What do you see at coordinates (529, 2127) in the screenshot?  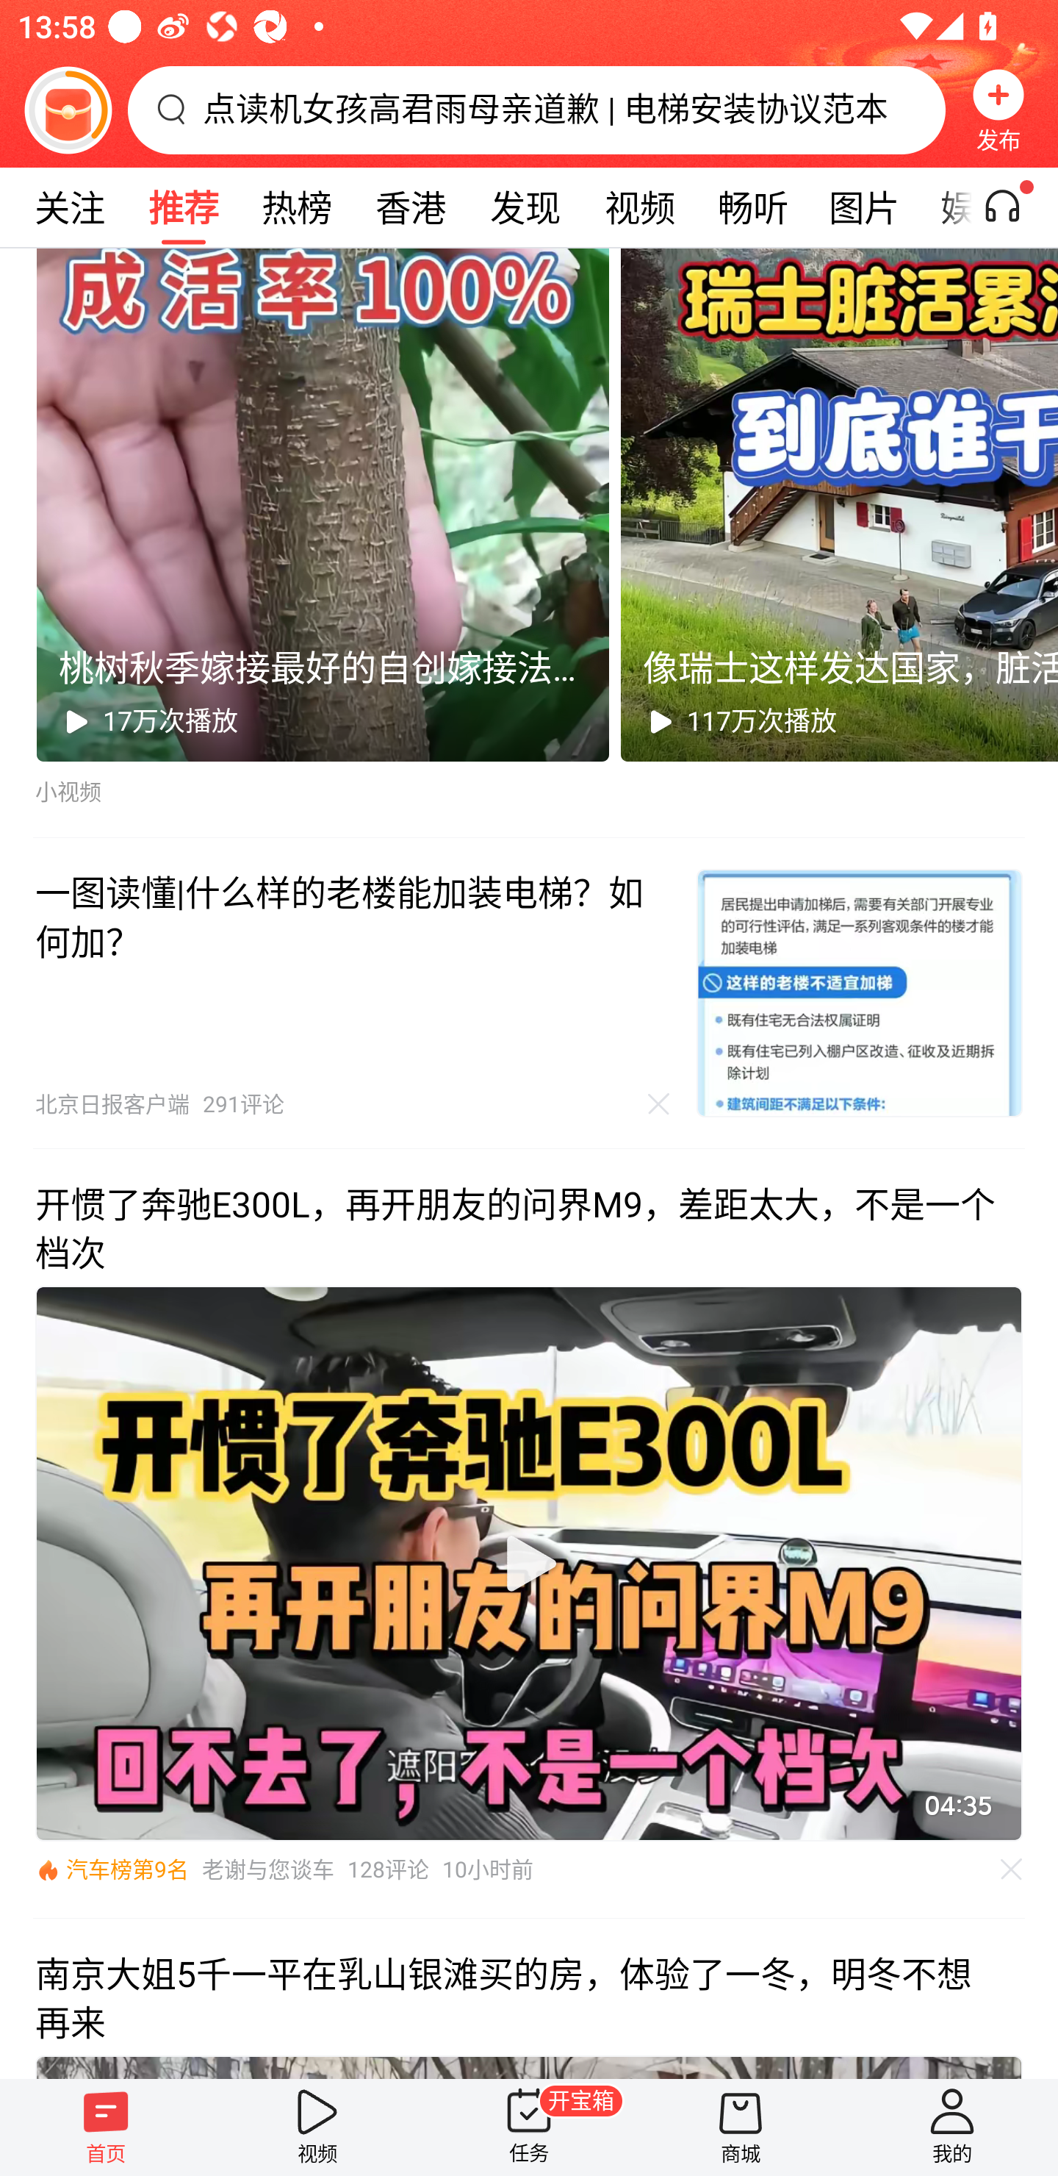 I see `任务 开宝箱` at bounding box center [529, 2127].